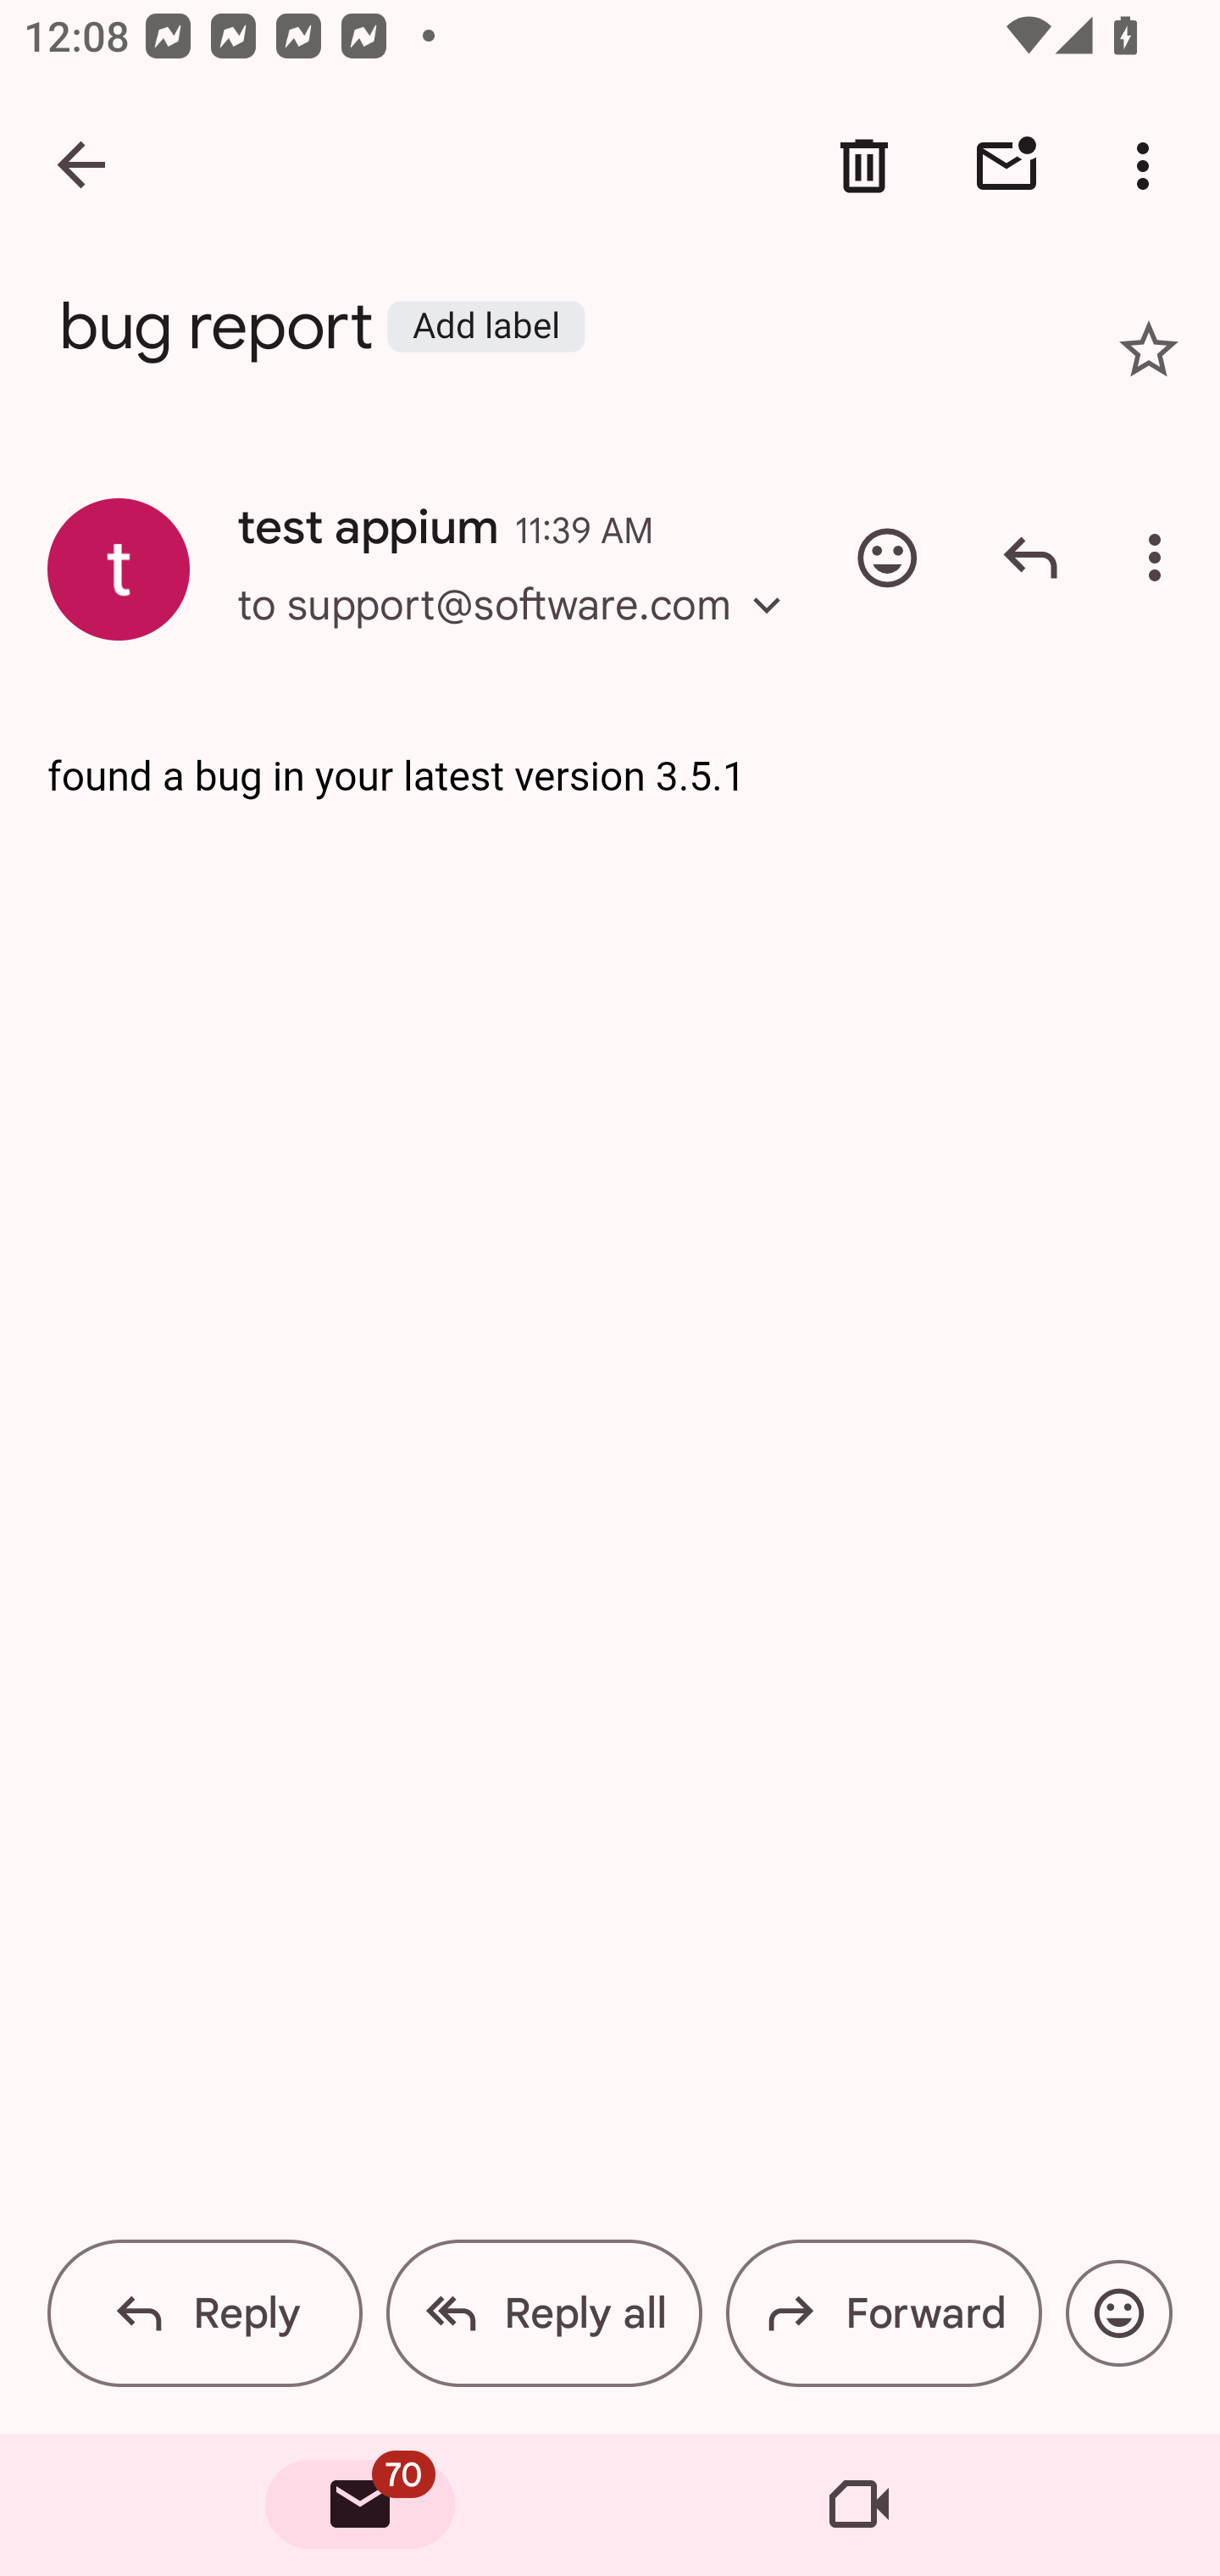 Image resolution: width=1220 pixels, height=2576 pixels. Describe the element at coordinates (883, 2313) in the screenshot. I see `Forward` at that location.